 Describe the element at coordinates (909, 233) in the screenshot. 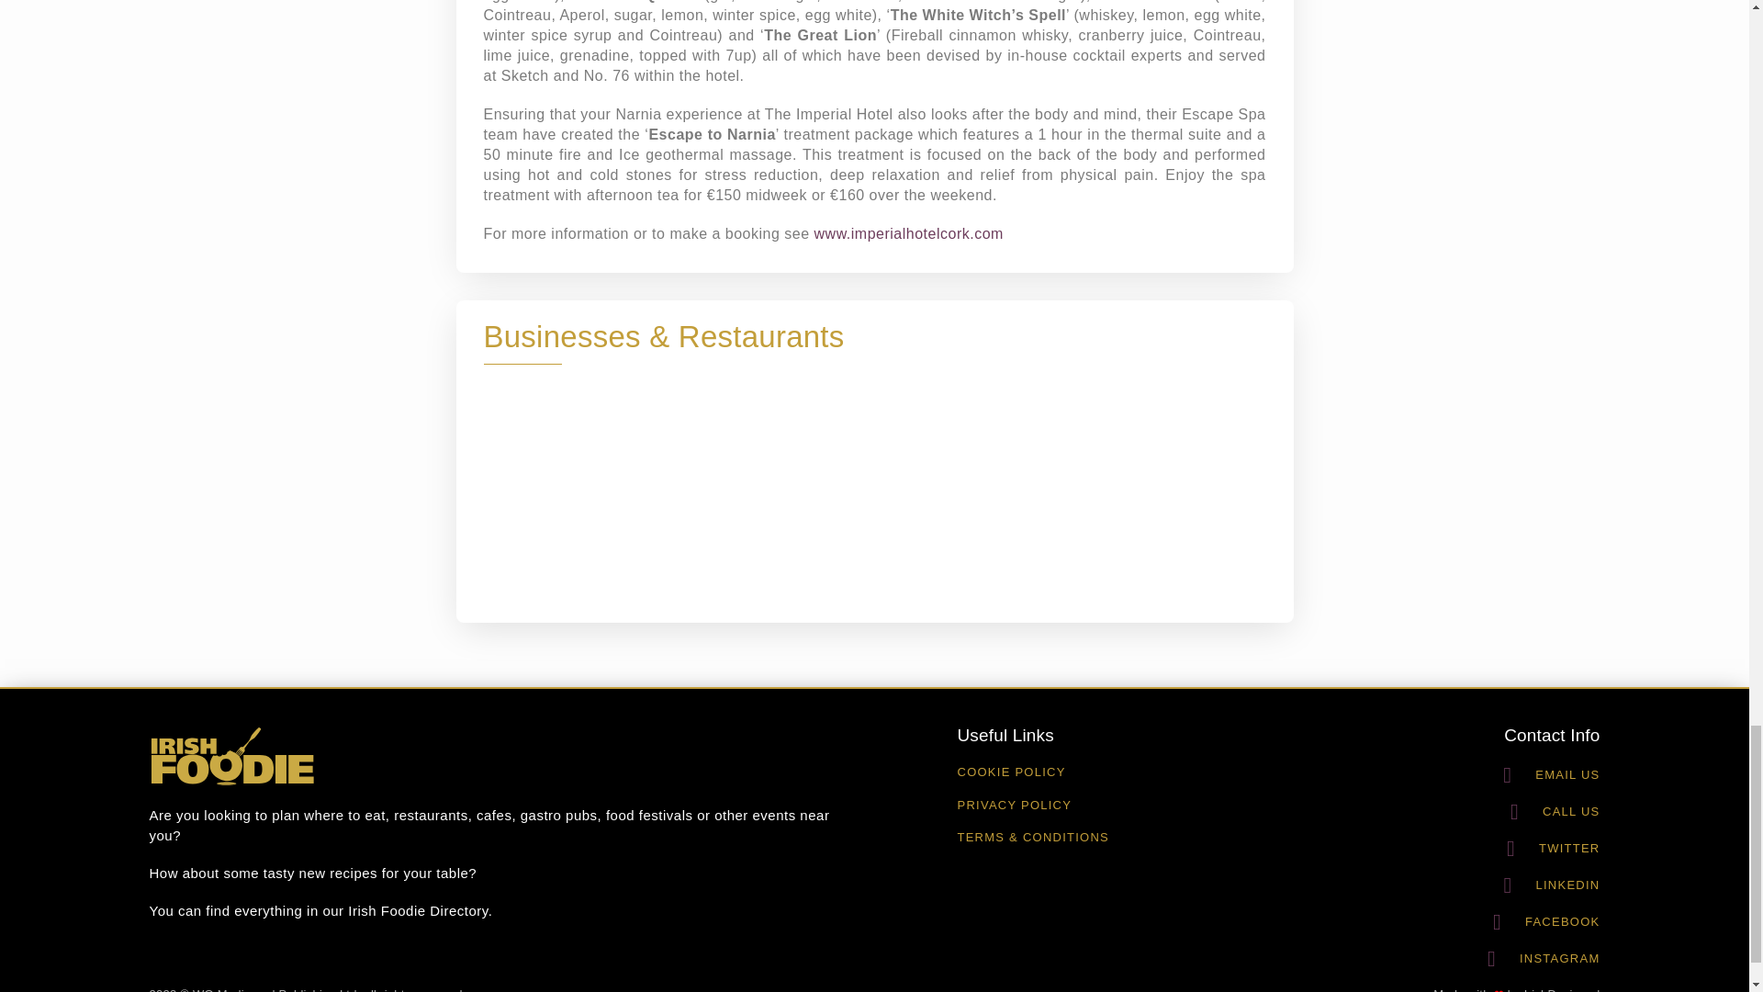

I see `www.imperialhotelcork.com` at that location.